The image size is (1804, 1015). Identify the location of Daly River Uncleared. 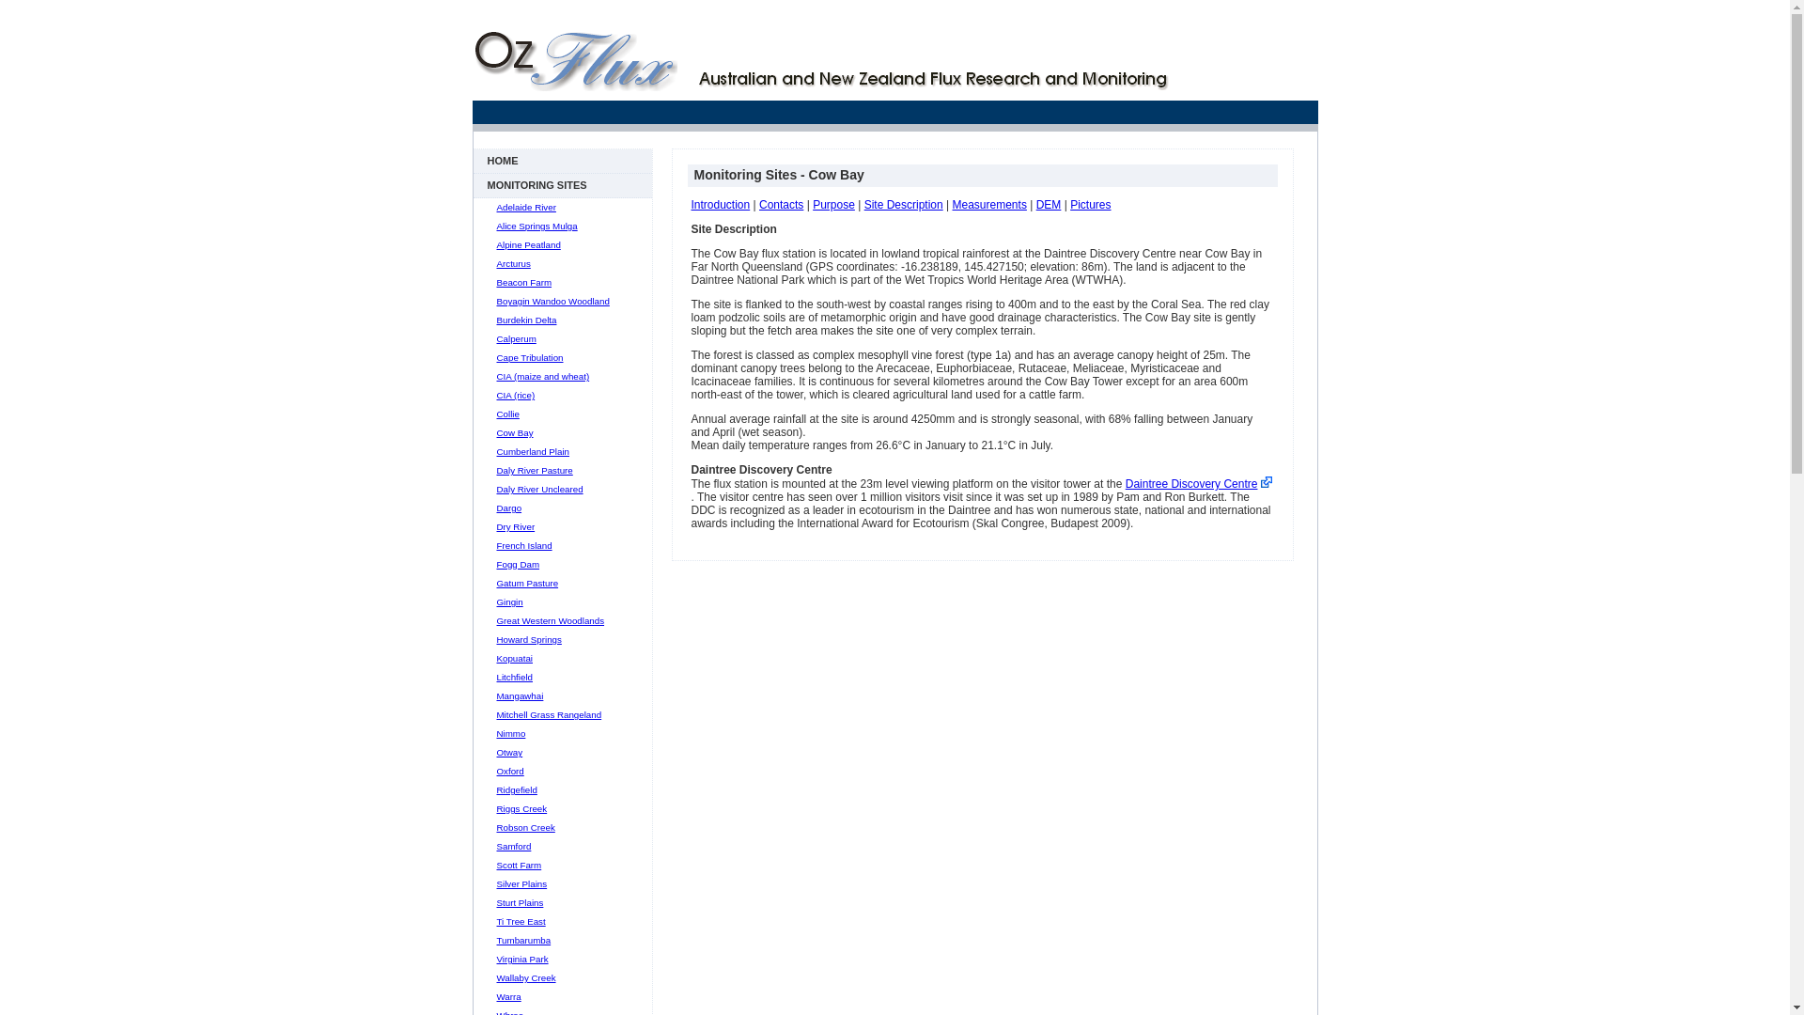
(539, 489).